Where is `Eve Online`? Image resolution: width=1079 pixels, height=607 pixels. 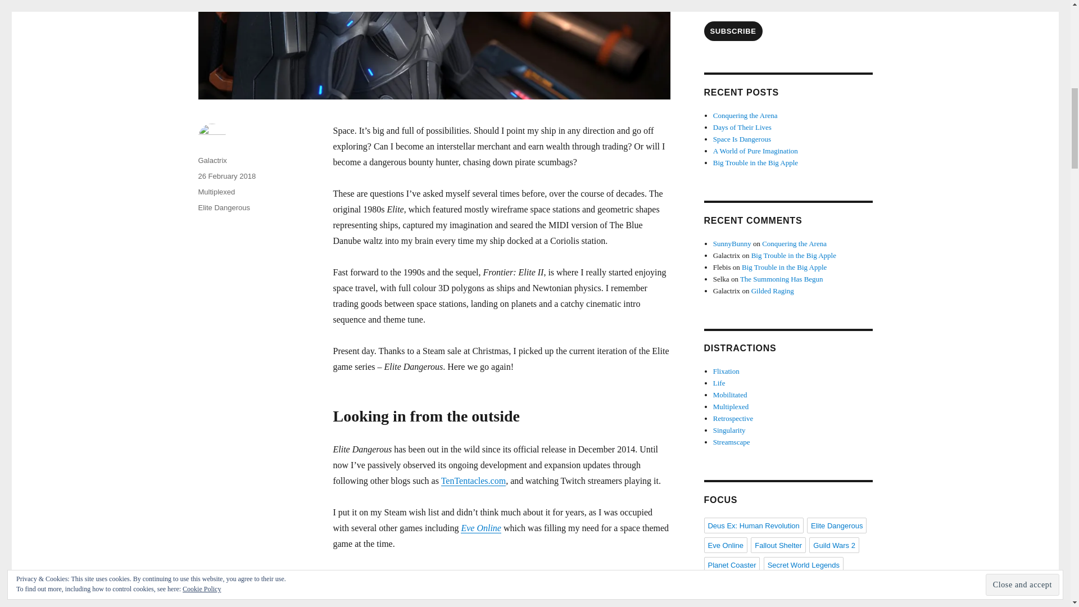 Eve Online is located at coordinates (481, 527).